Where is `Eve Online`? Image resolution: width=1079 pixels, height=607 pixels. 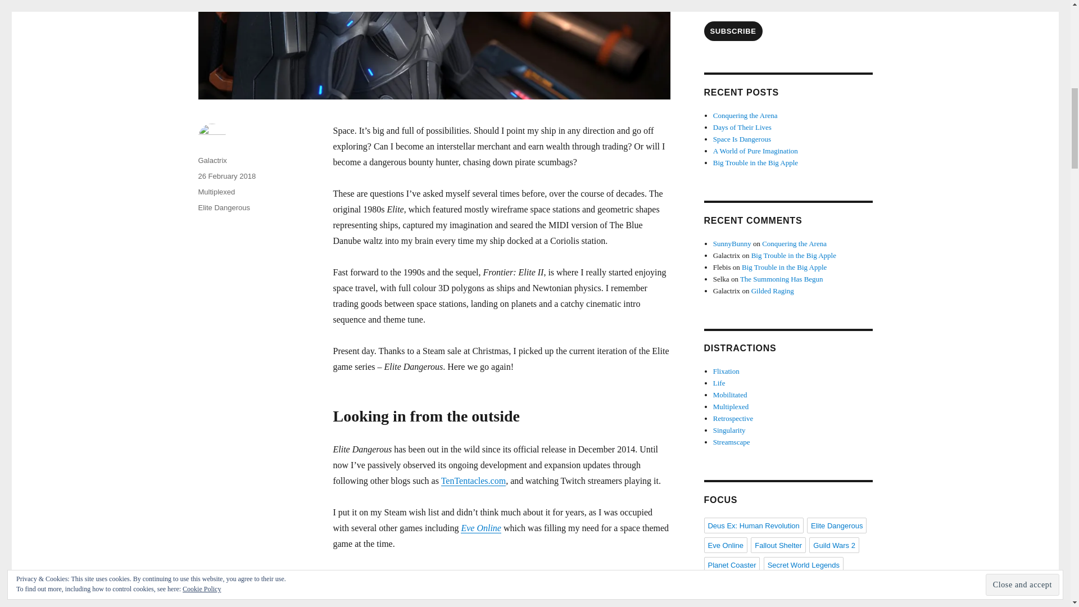 Eve Online is located at coordinates (481, 527).